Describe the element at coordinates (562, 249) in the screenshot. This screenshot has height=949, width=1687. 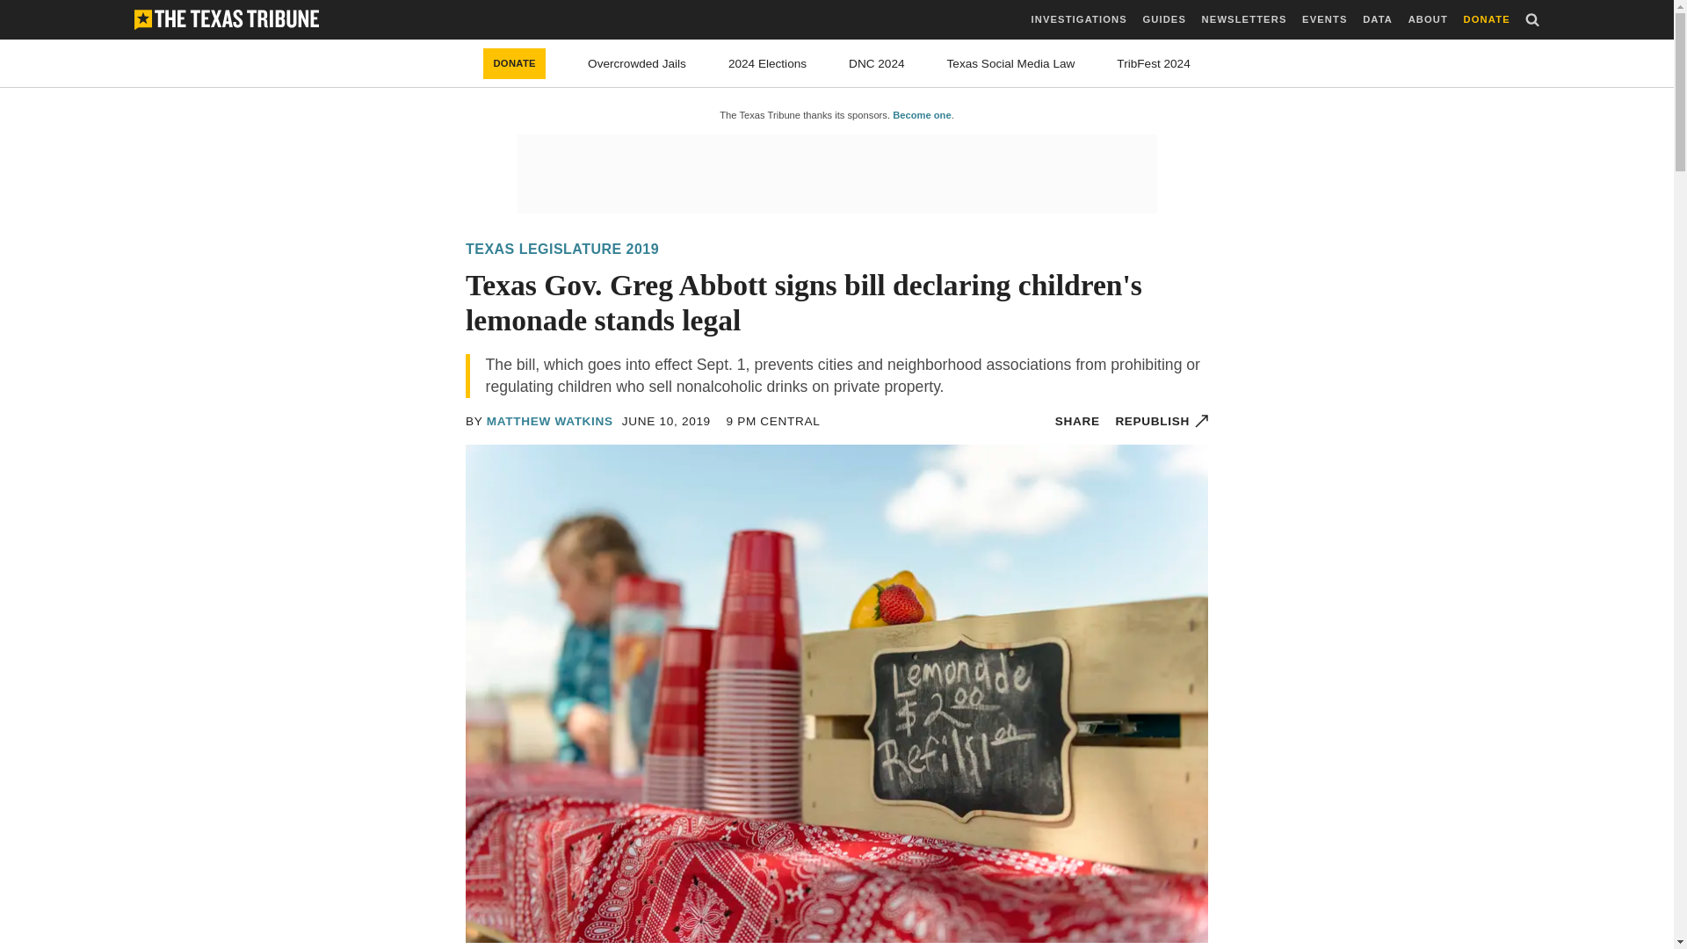
I see `TEXAS LEGISLATURE 2019` at that location.